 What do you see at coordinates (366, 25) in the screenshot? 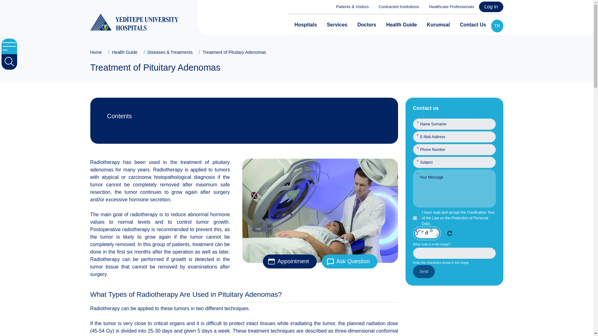
I see `Doctors` at bounding box center [366, 25].